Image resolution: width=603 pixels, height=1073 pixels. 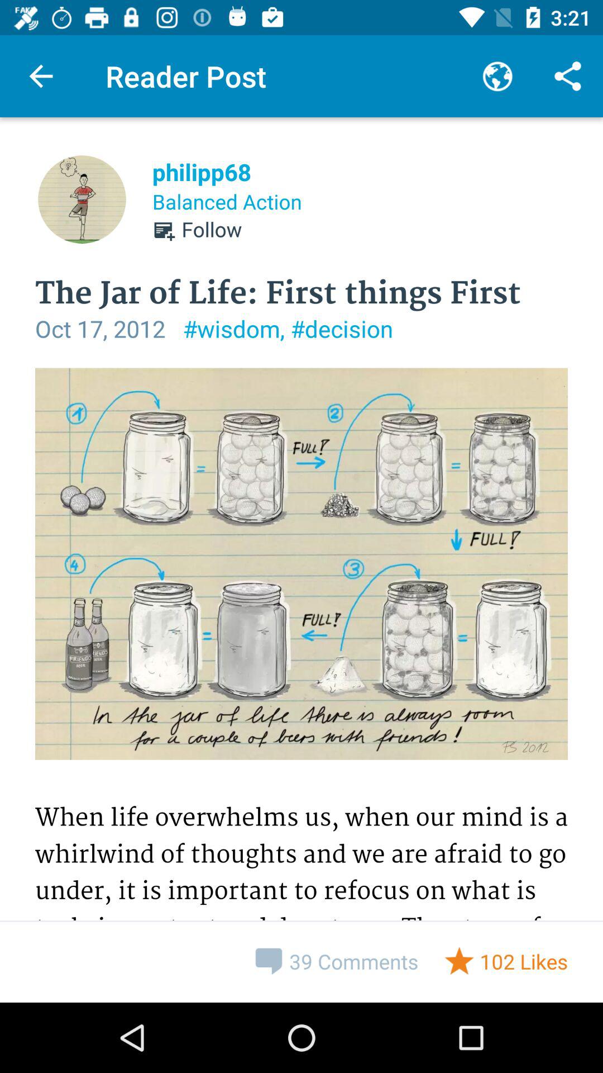 What do you see at coordinates (82, 200) in the screenshot?
I see `change profile photo` at bounding box center [82, 200].